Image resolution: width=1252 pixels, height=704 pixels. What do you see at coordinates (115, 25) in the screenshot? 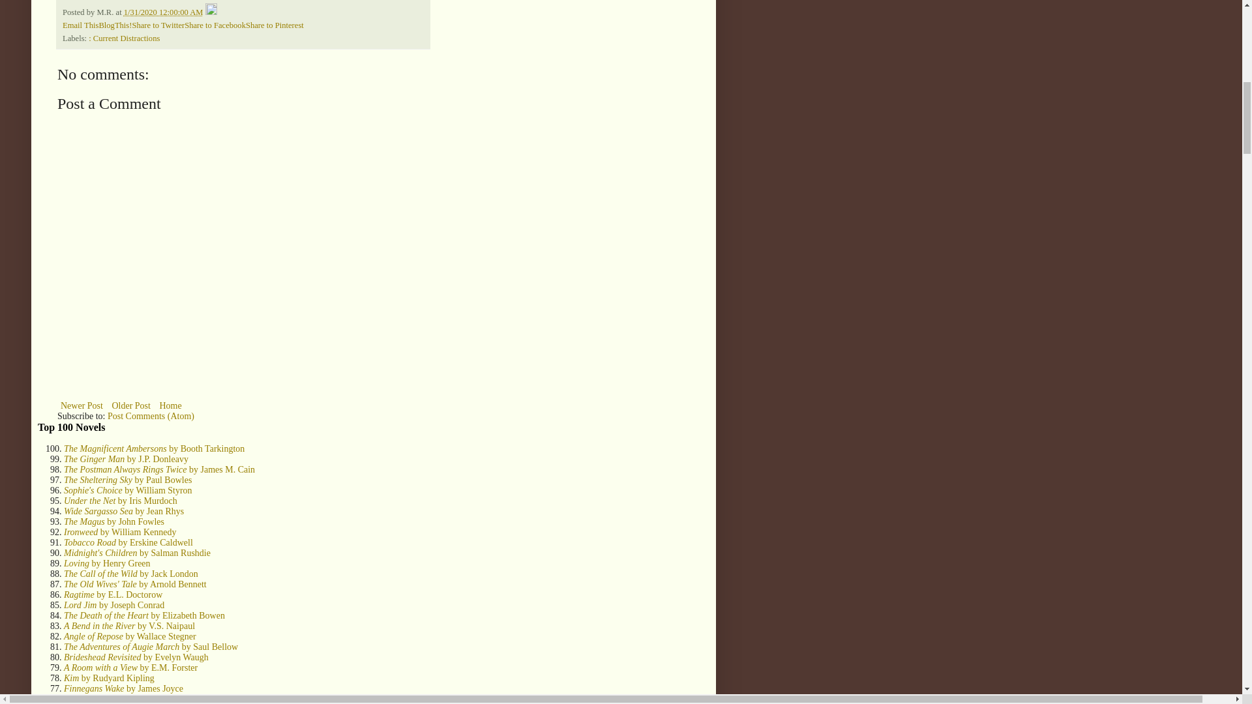
I see `BlogThis!` at bounding box center [115, 25].